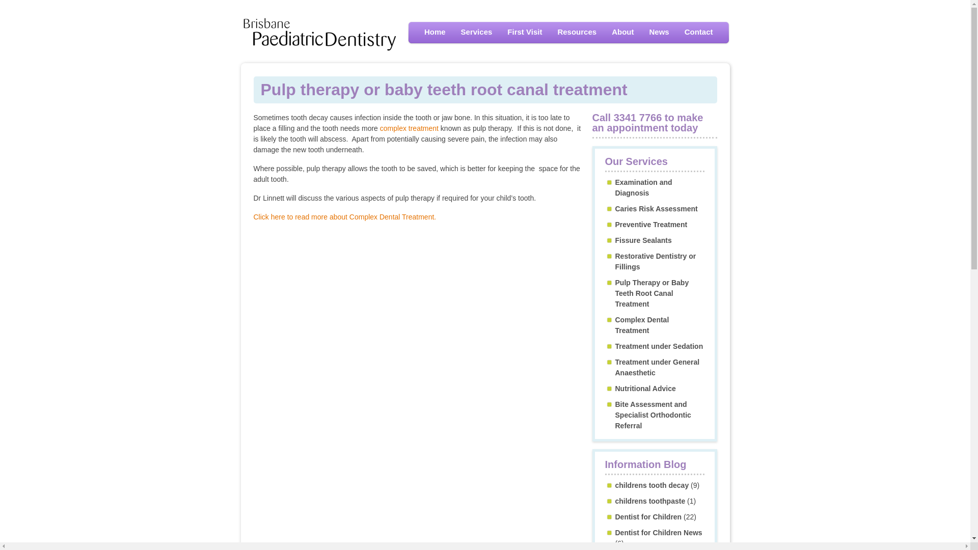 The height and width of the screenshot is (550, 978). Describe the element at coordinates (644, 187) in the screenshot. I see `Examination and Diagnosis` at that location.